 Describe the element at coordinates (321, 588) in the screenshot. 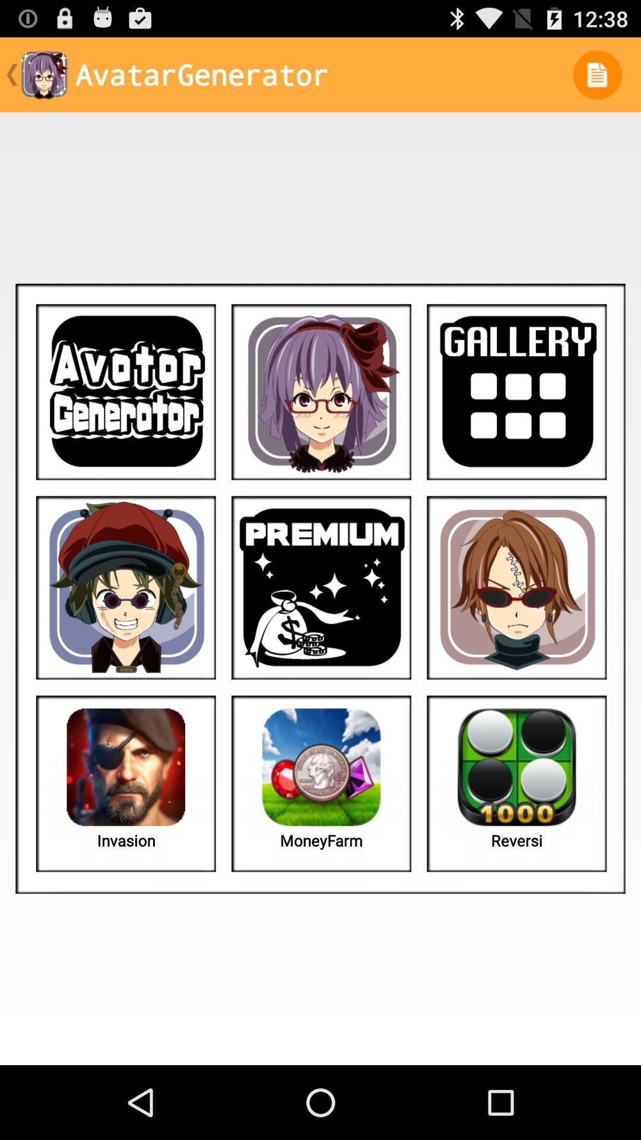

I see `click on the second image in the second row` at that location.